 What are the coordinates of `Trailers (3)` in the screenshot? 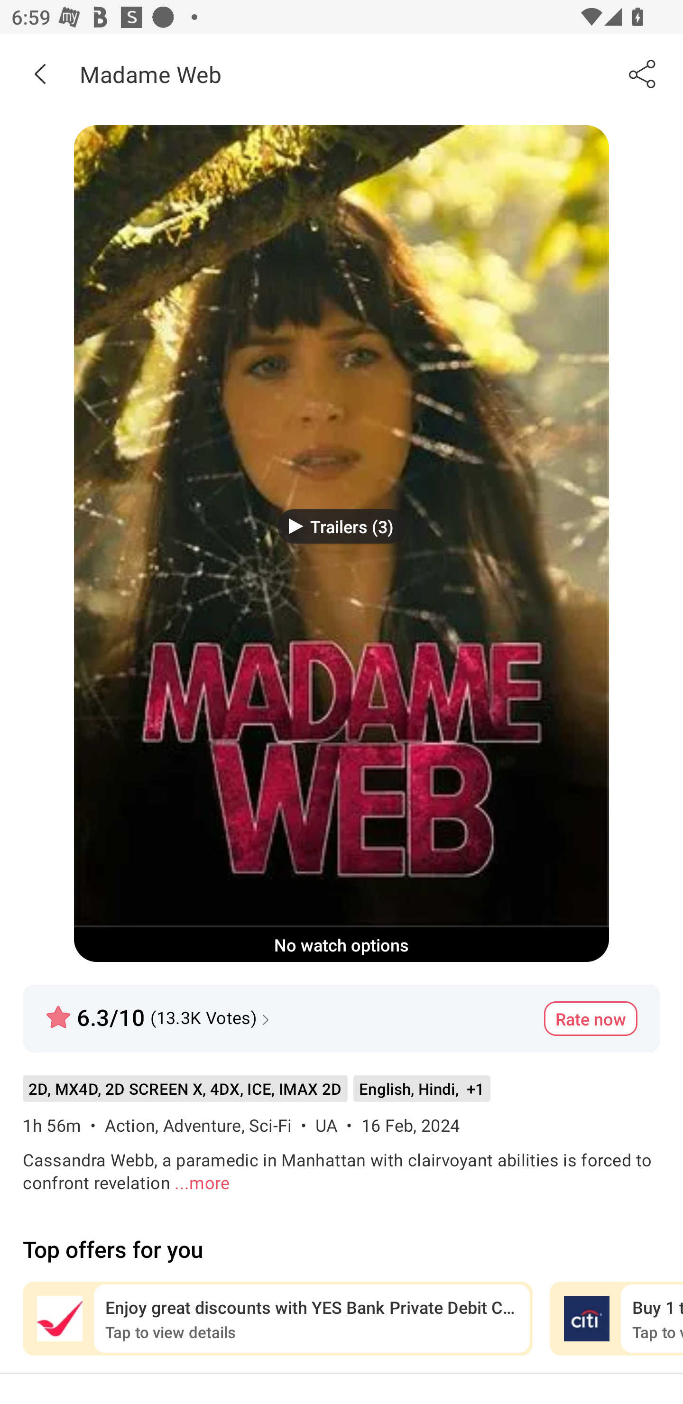 It's located at (341, 526).